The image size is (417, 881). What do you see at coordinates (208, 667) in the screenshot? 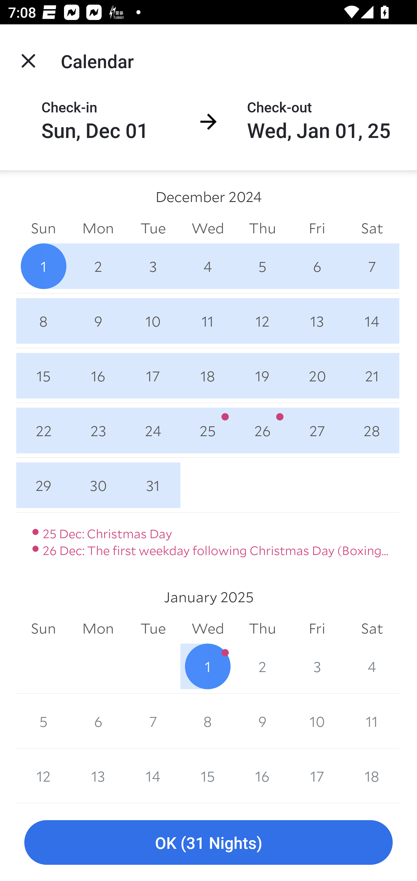
I see `1 1 January 2025` at bounding box center [208, 667].